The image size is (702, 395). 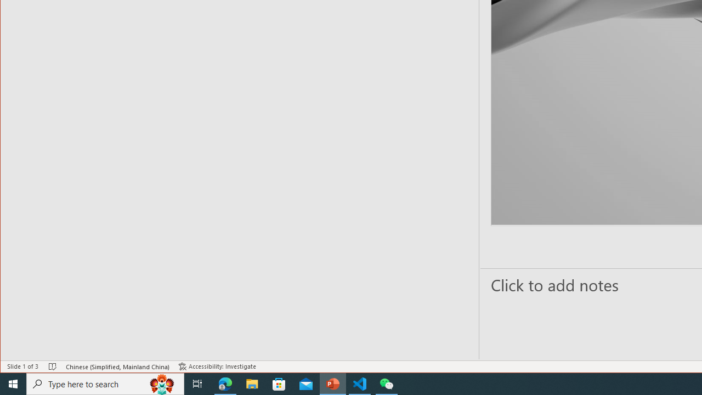 I want to click on WeChat - 1 running window, so click(x=386, y=384).